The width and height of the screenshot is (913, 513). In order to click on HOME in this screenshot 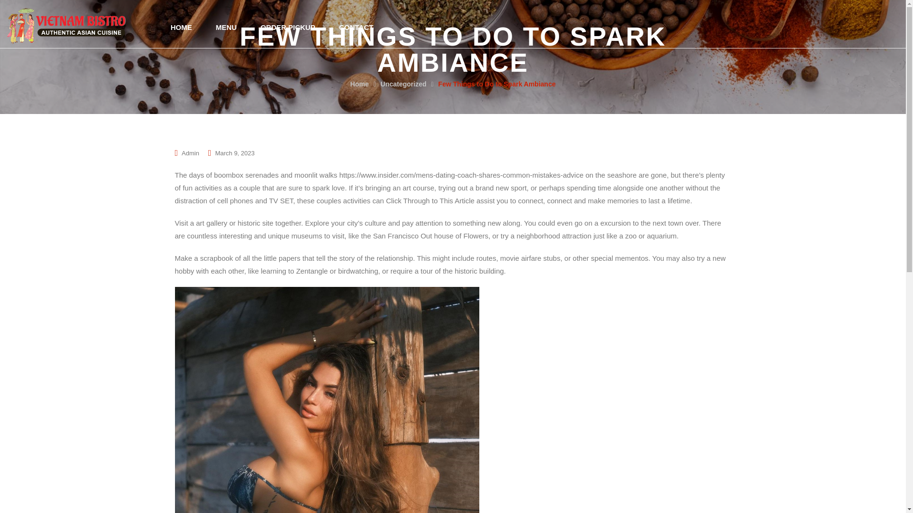, I will do `click(181, 27)`.